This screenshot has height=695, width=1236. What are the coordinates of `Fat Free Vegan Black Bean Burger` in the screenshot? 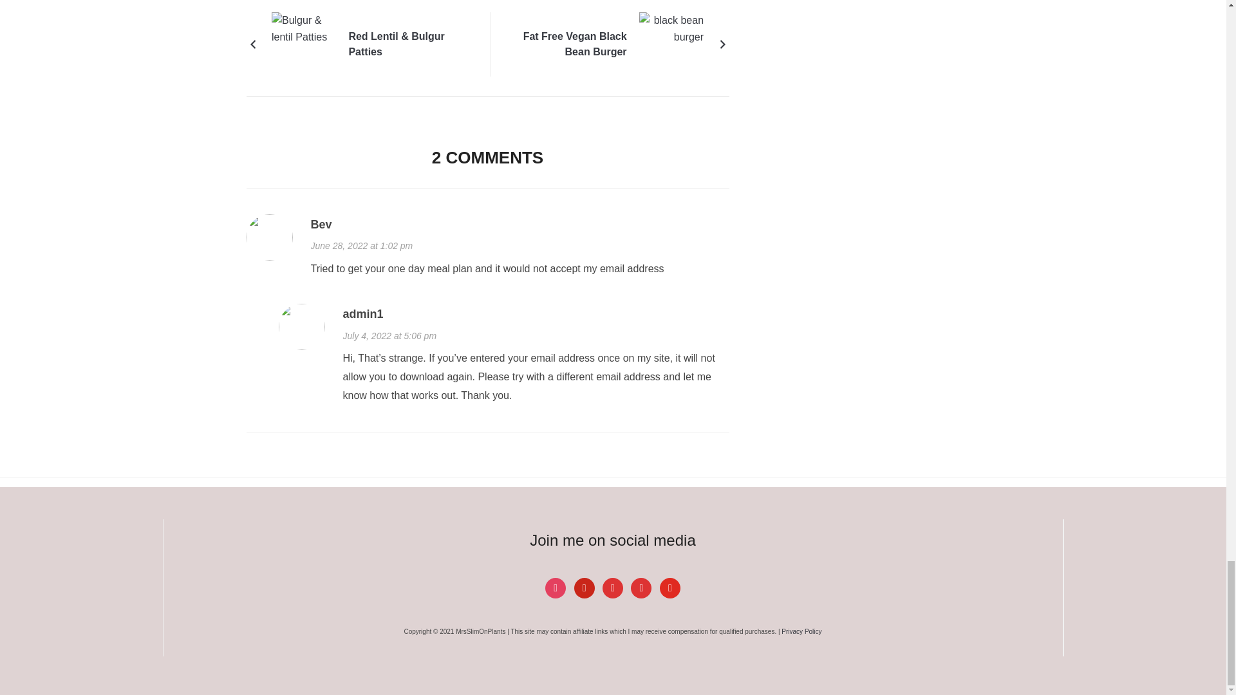 It's located at (671, 44).